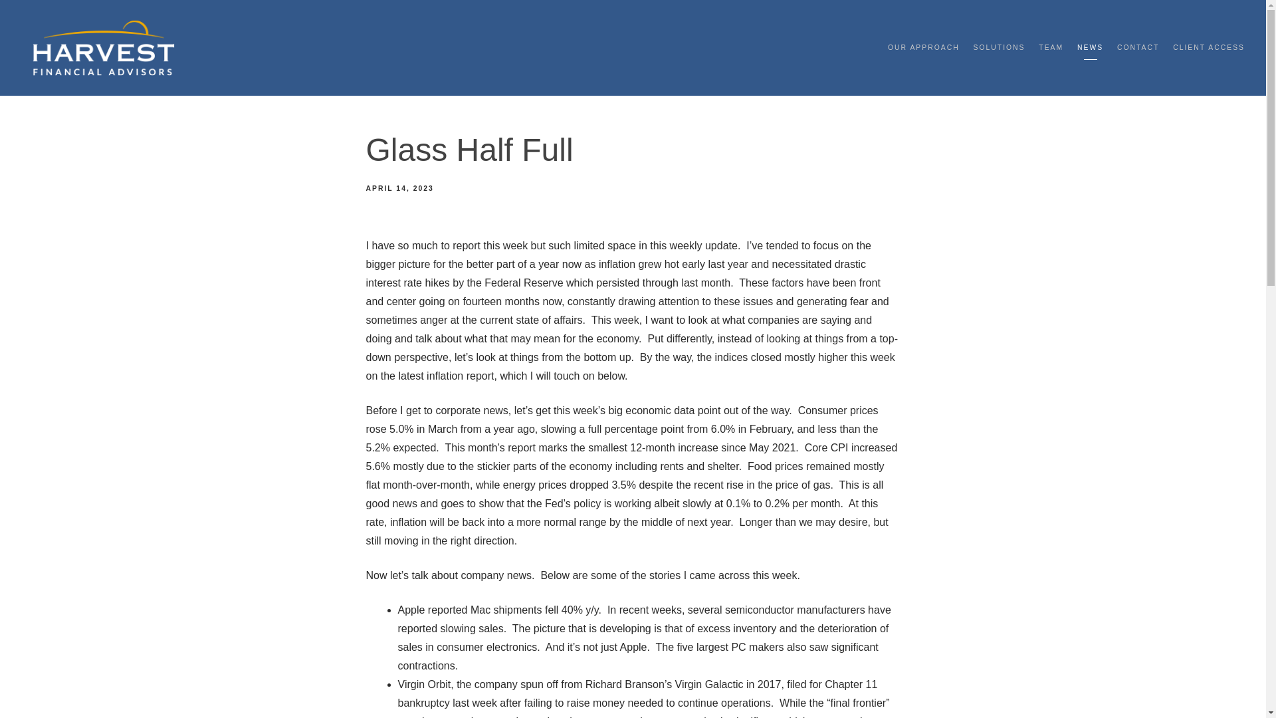 This screenshot has width=1276, height=718. Describe the element at coordinates (924, 48) in the screenshot. I see `OUR APPROACH` at that location.